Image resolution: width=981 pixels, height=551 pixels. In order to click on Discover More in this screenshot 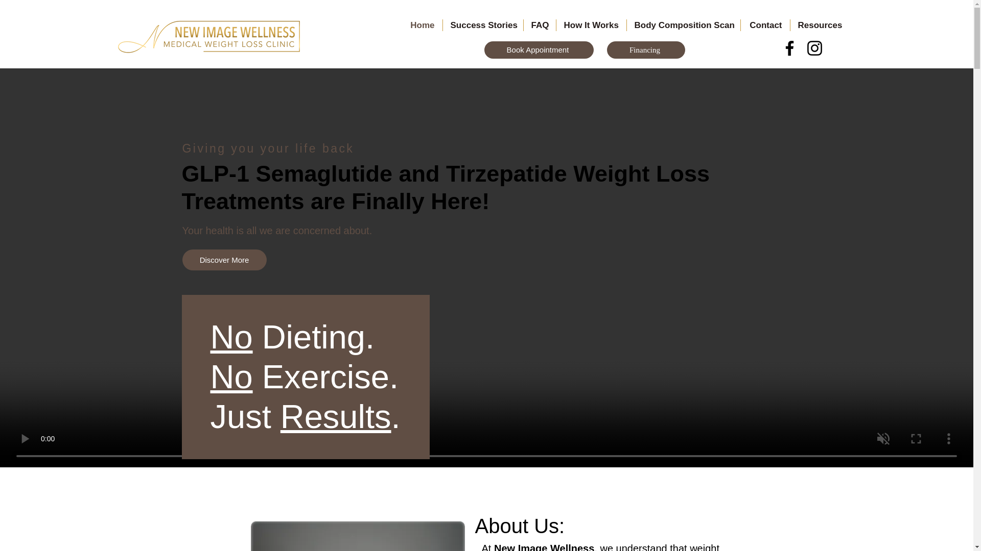, I will do `click(224, 260)`.